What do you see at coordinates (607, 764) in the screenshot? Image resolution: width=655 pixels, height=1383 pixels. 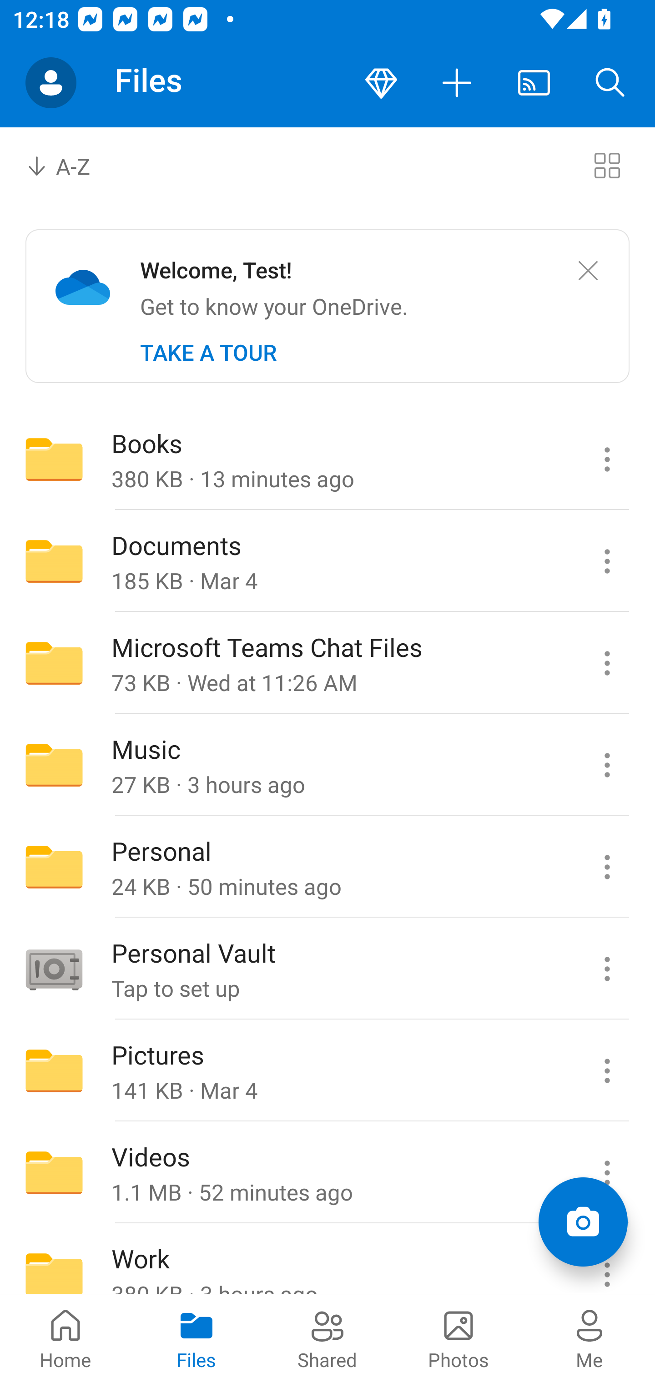 I see `Music commands` at bounding box center [607, 764].